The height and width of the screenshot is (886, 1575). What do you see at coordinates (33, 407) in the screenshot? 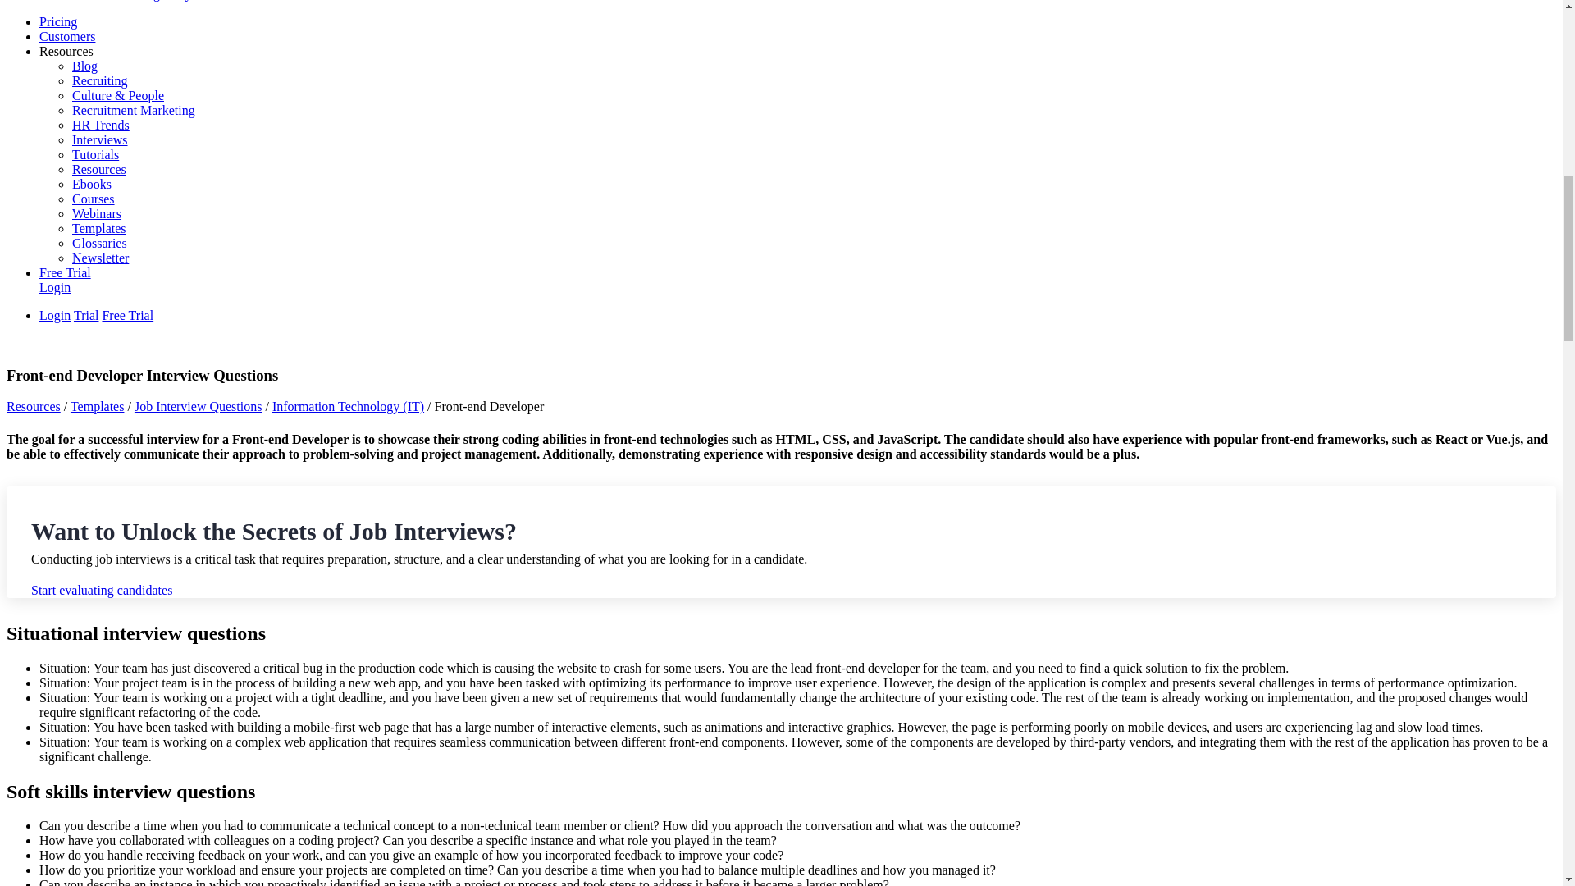
I see `Resources` at bounding box center [33, 407].